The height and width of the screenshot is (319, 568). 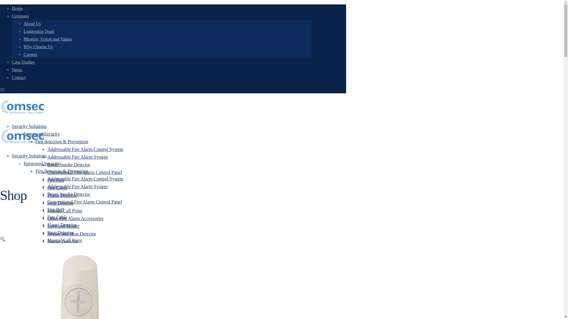 What do you see at coordinates (39, 31) in the screenshot?
I see `Leadership Team` at bounding box center [39, 31].